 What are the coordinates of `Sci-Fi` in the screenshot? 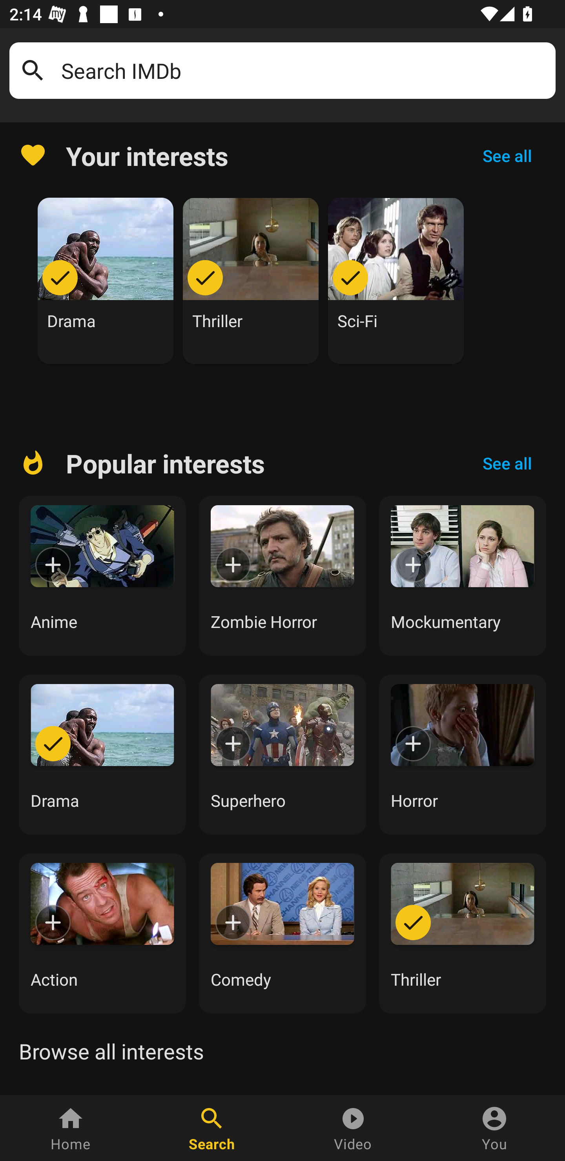 It's located at (396, 281).